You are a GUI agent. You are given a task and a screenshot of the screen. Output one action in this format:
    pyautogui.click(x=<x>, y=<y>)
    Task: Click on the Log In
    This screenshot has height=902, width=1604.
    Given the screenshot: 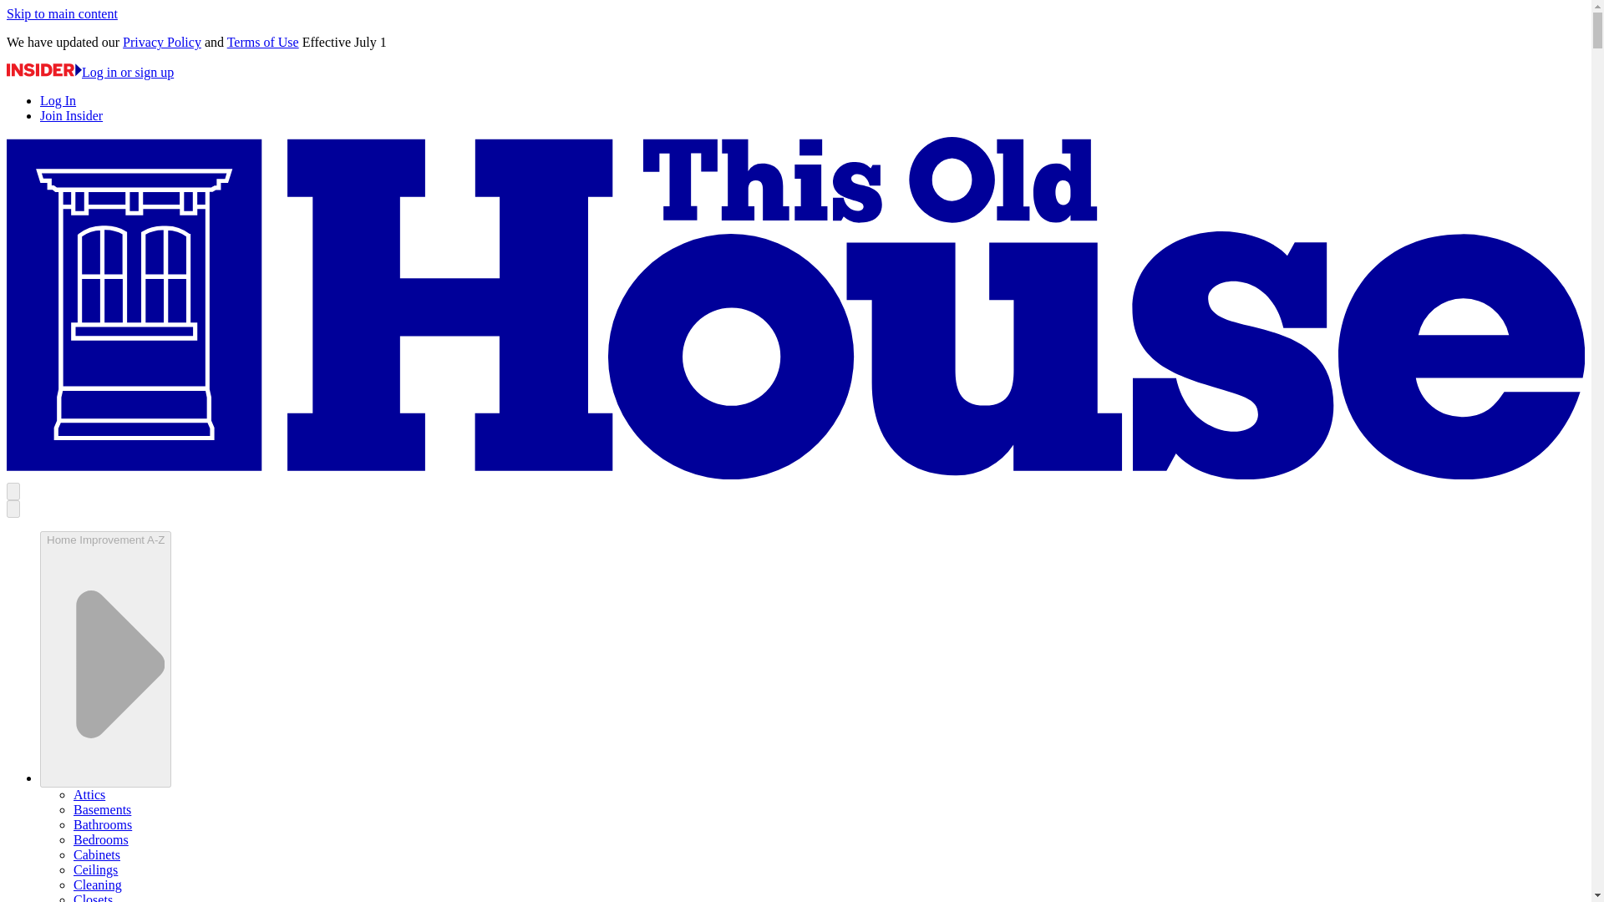 What is the action you would take?
    pyautogui.click(x=58, y=100)
    